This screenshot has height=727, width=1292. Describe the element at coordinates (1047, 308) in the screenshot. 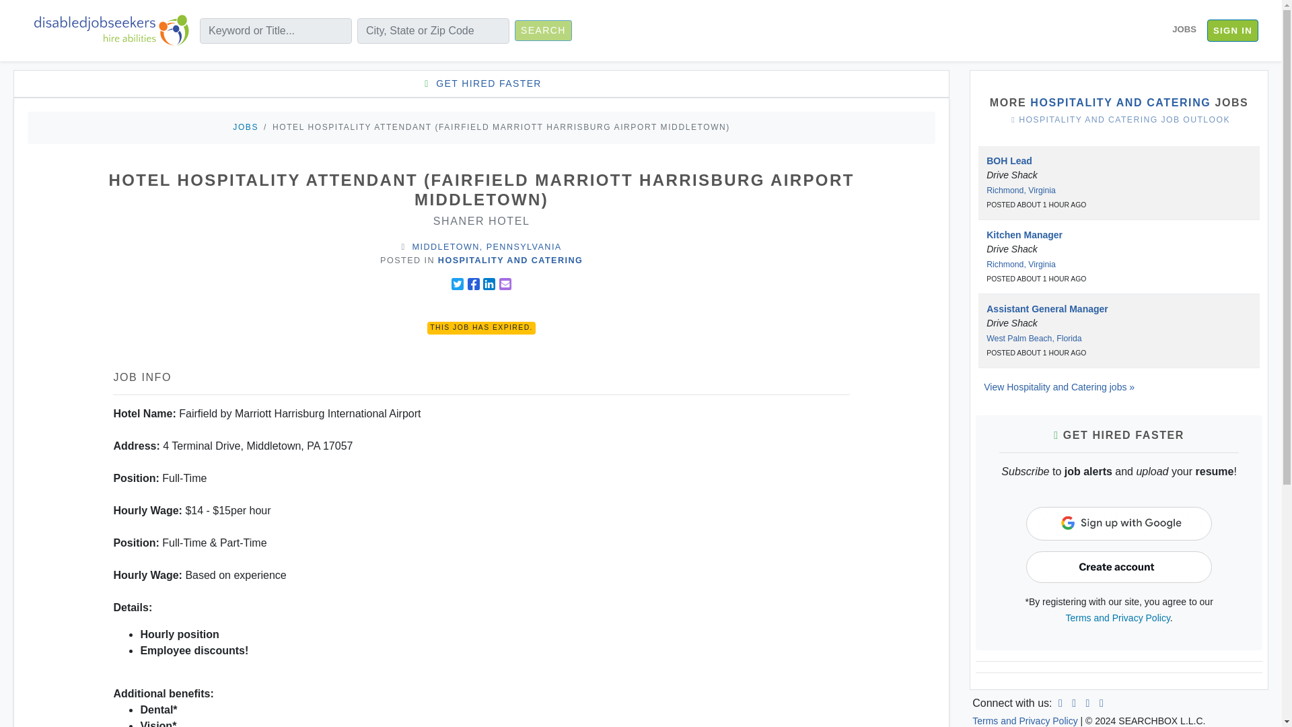

I see `Assistant General Manager` at that location.